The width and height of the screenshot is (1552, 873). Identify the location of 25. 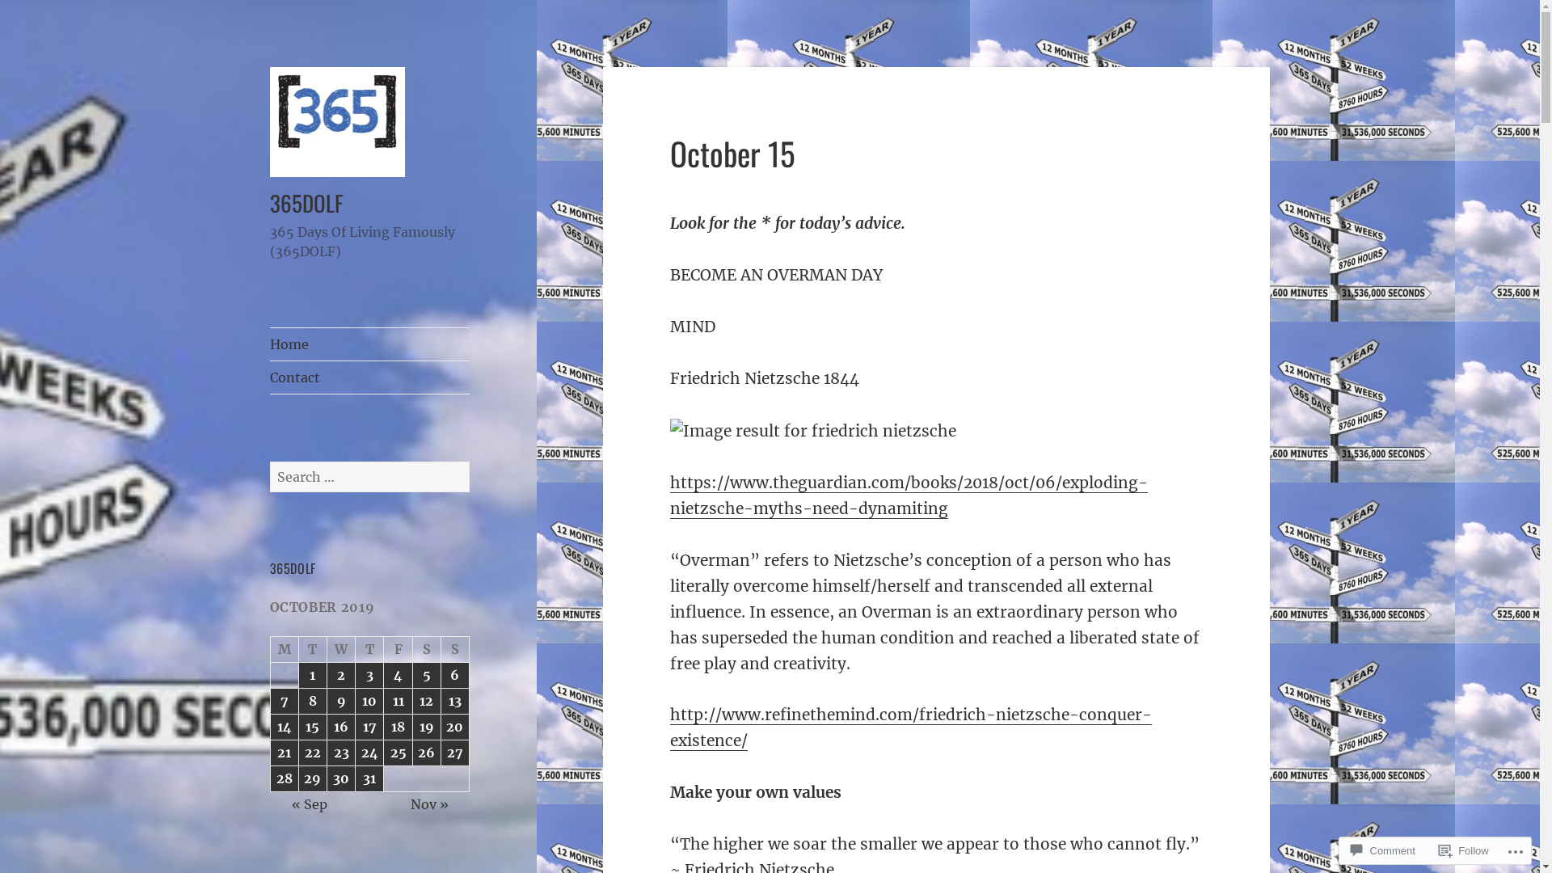
(398, 753).